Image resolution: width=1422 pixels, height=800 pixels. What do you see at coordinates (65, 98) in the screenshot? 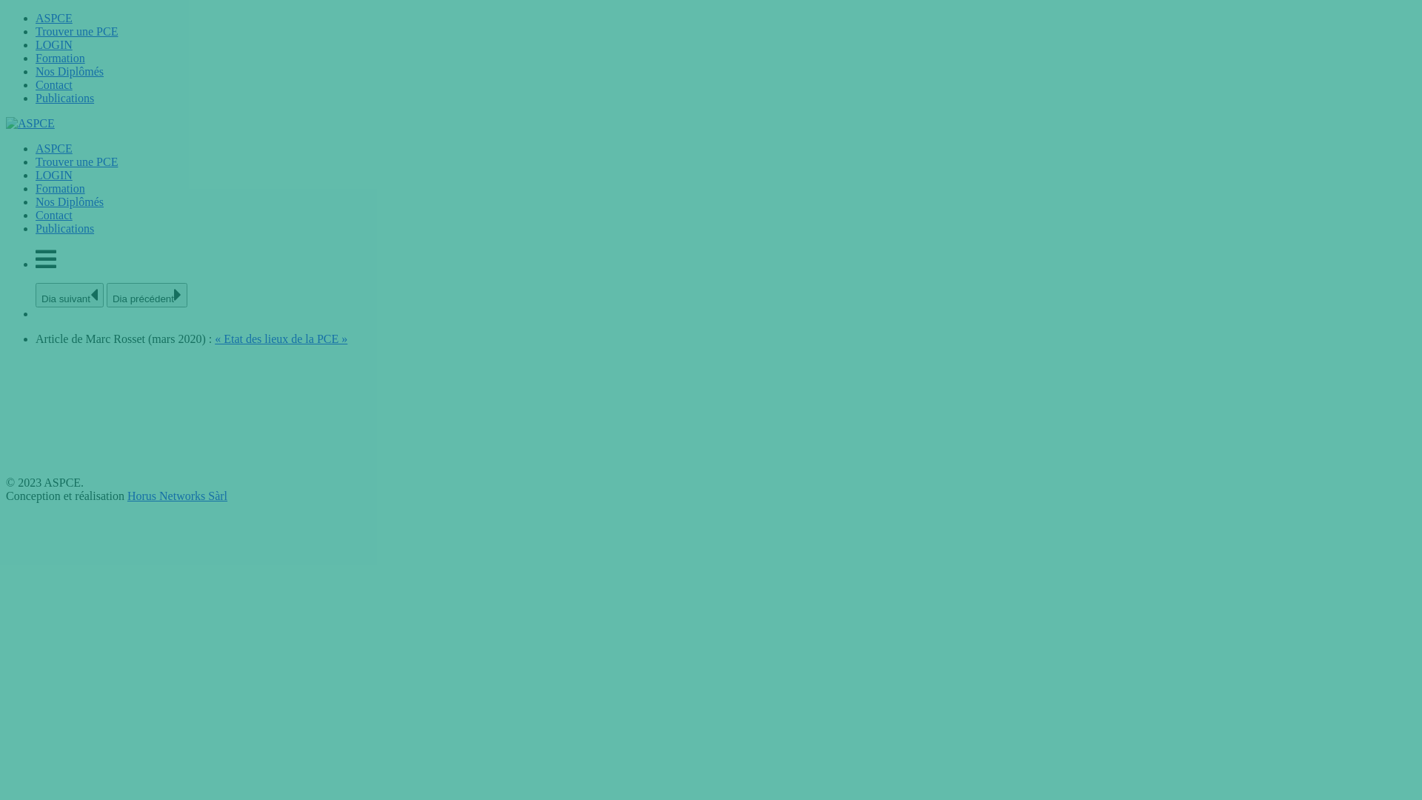
I see `Publications` at bounding box center [65, 98].